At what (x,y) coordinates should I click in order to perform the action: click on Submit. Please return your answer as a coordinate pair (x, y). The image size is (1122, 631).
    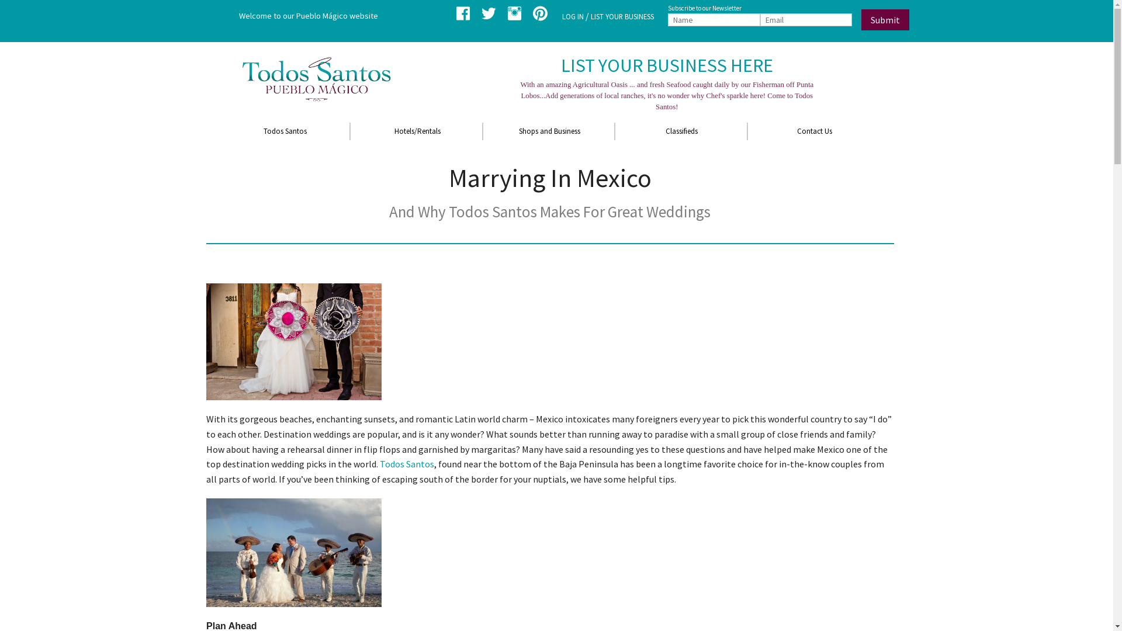
    Looking at the image, I should click on (885, 20).